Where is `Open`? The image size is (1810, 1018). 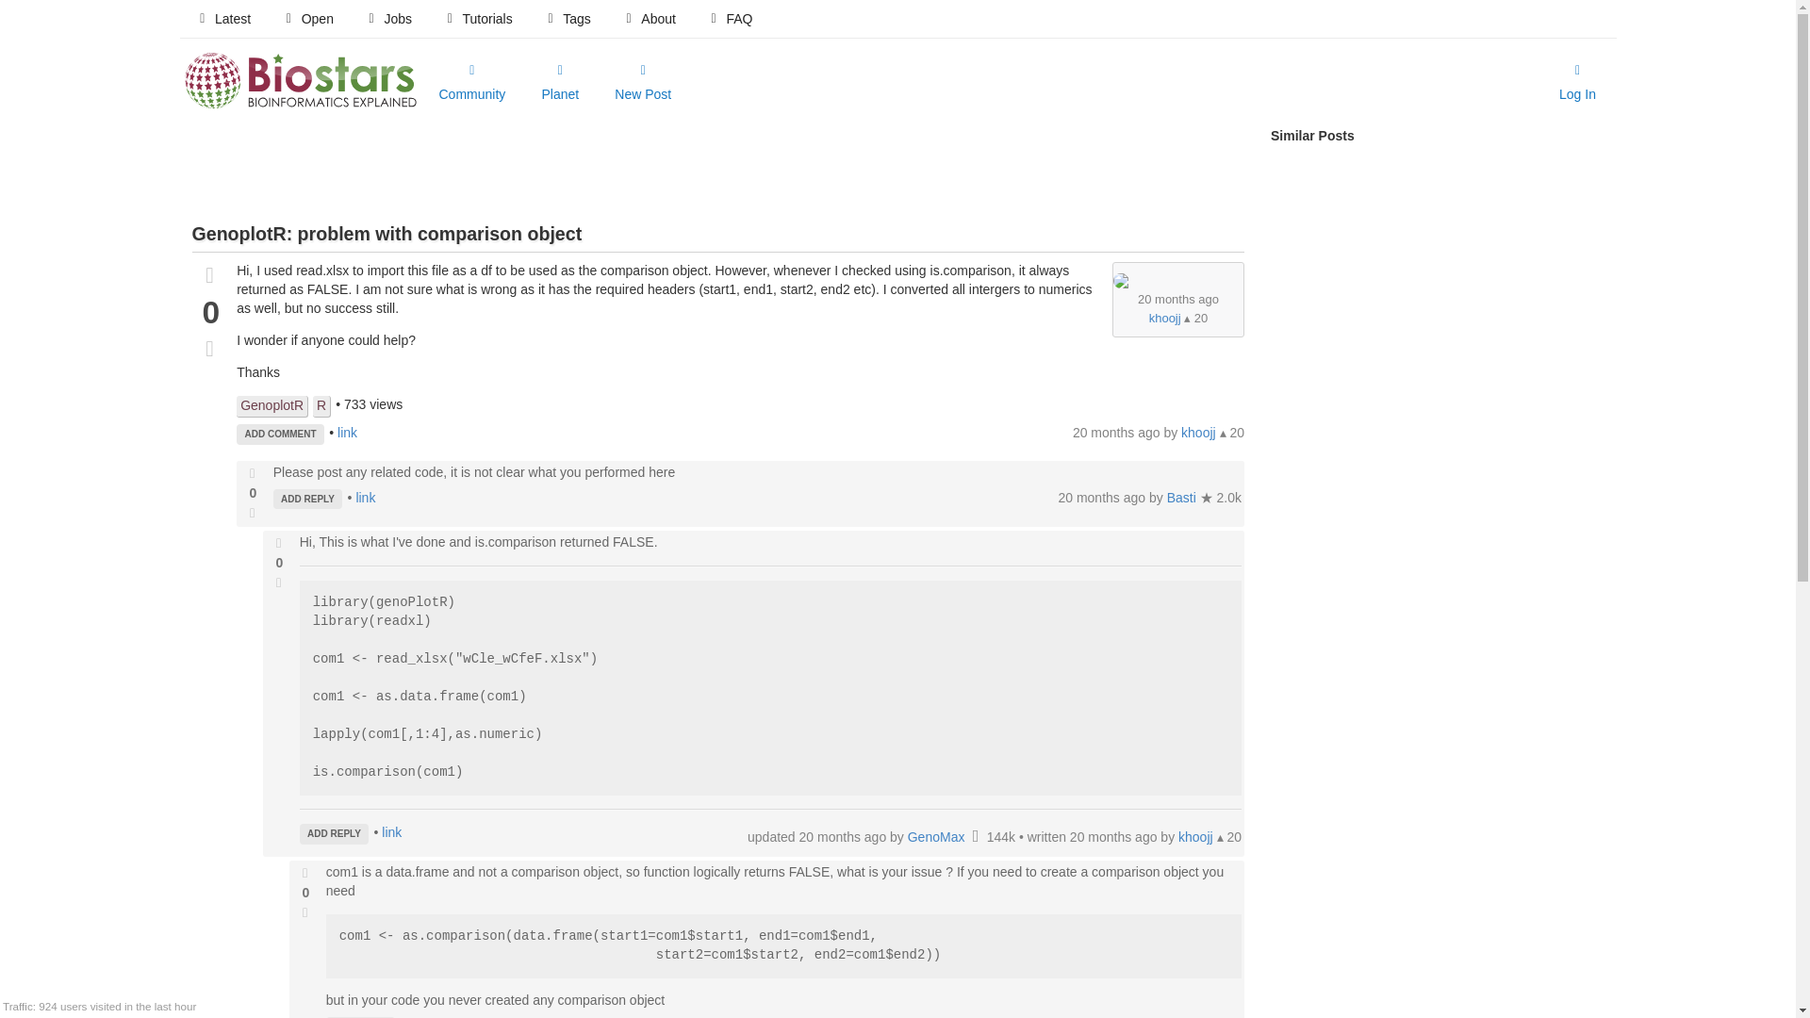
Open is located at coordinates (307, 19).